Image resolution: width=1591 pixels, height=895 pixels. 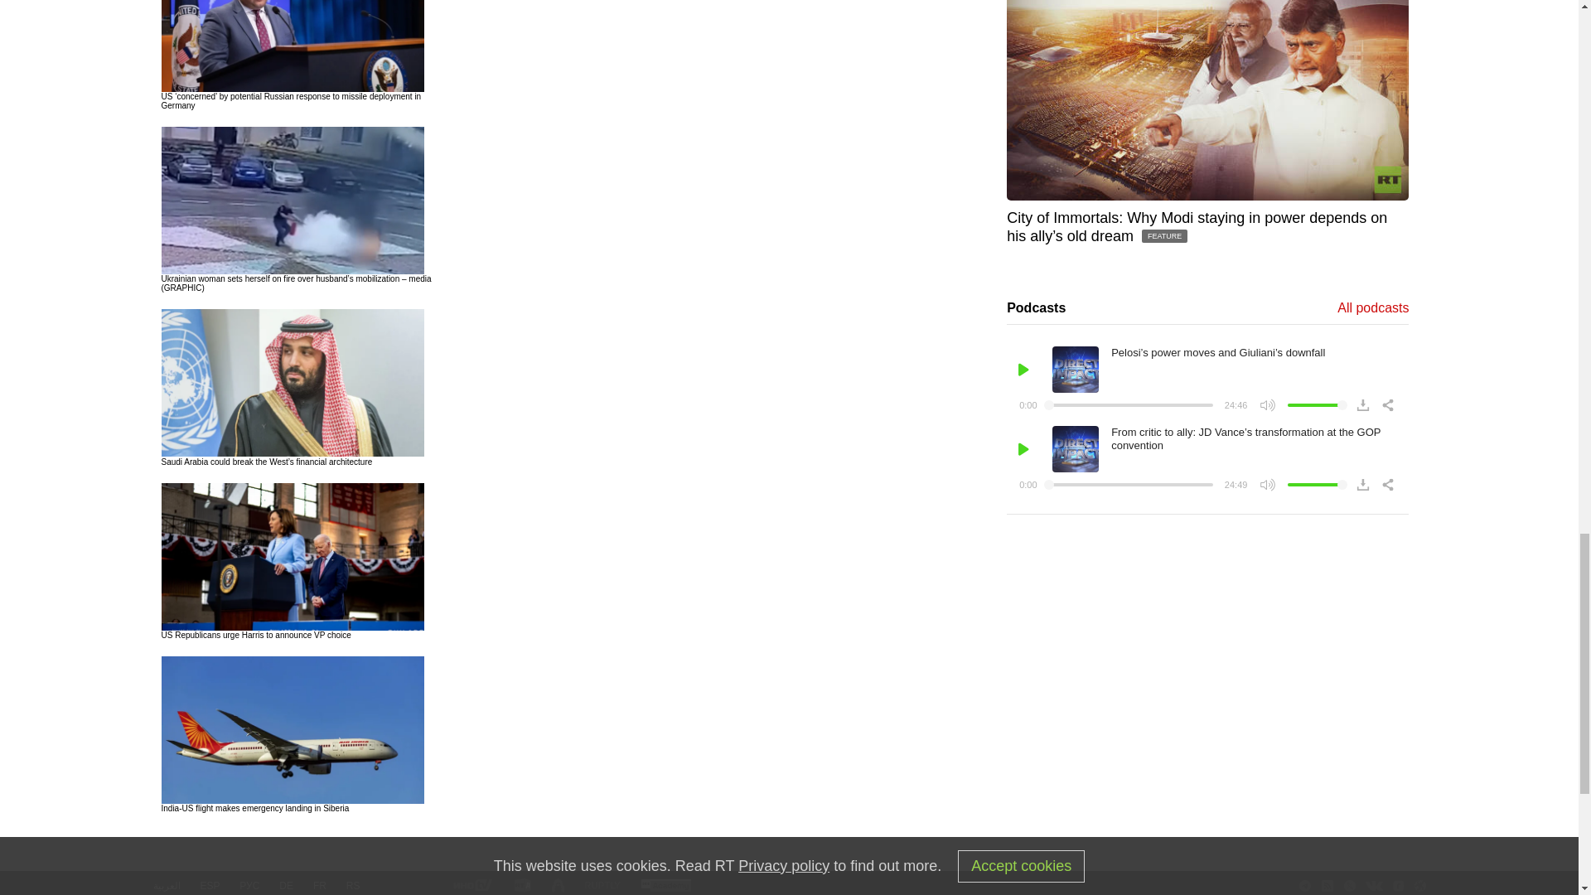 I want to click on RT , so click(x=602, y=885).